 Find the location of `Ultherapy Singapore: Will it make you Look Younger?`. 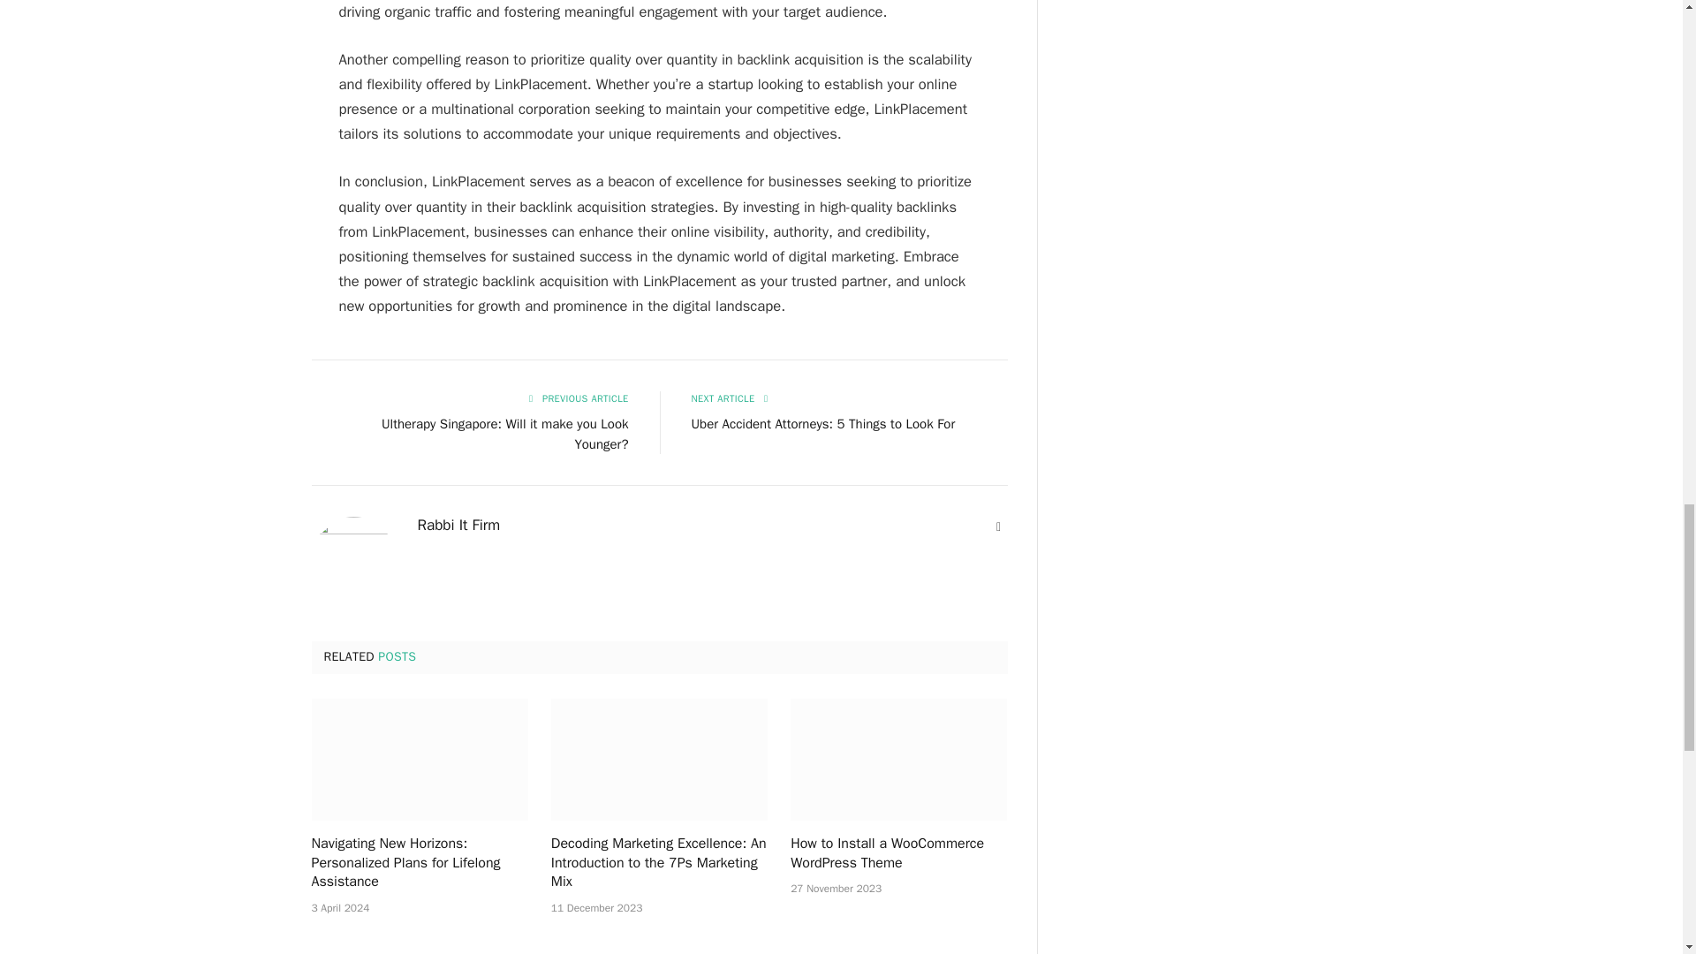

Ultherapy Singapore: Will it make you Look Younger? is located at coordinates (505, 433).